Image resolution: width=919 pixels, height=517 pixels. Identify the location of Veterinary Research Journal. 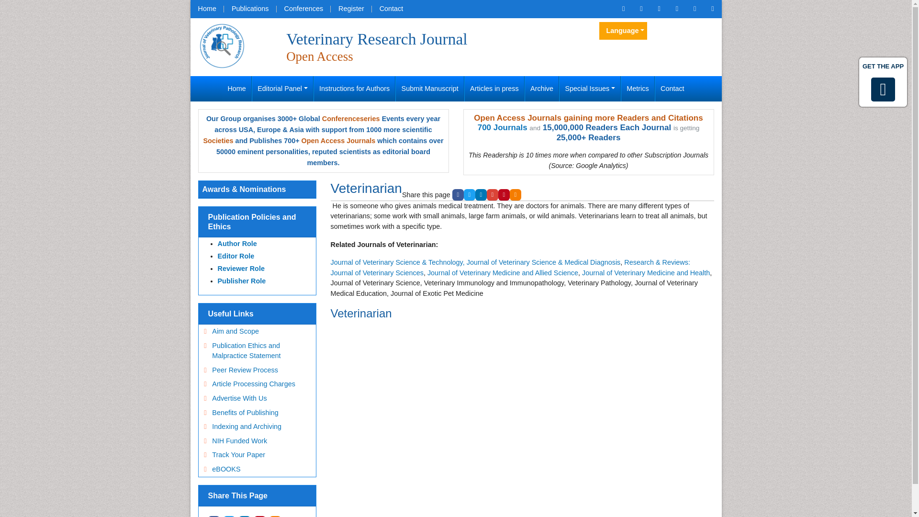
(222, 45).